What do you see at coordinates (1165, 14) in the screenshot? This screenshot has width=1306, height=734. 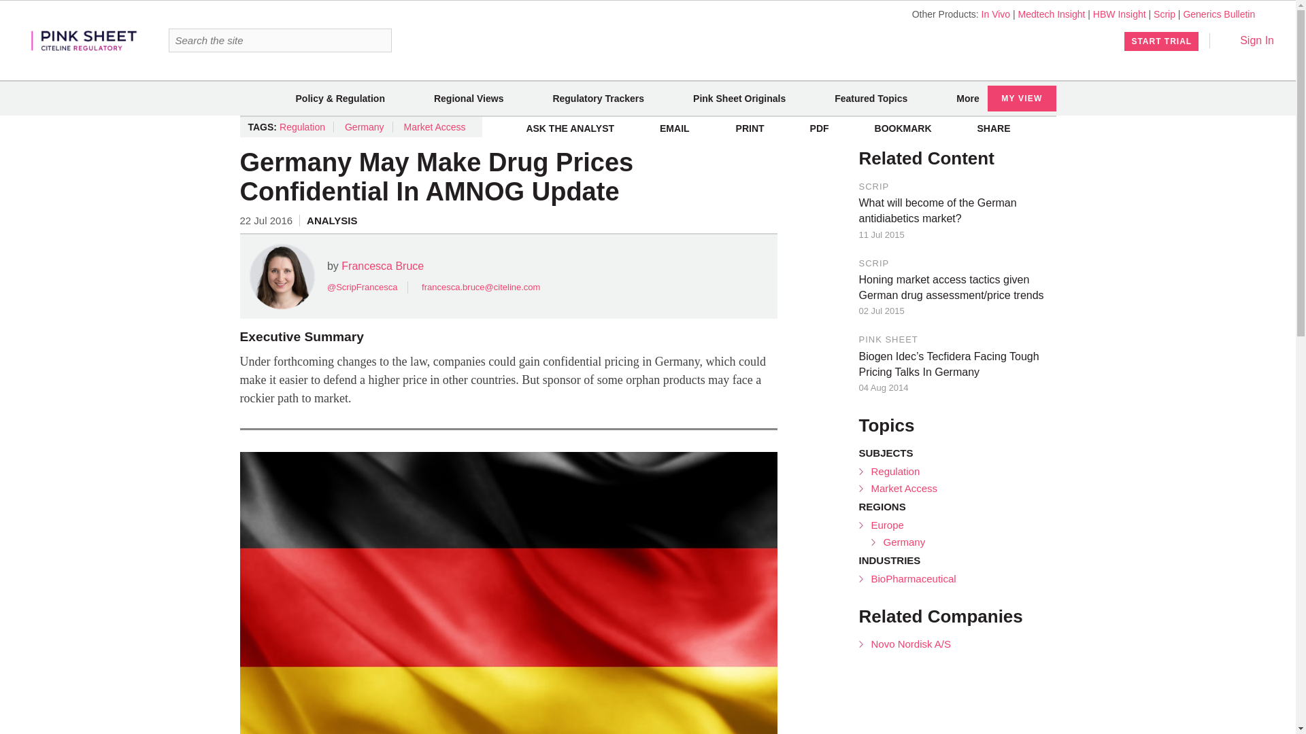 I see `Scrip` at bounding box center [1165, 14].